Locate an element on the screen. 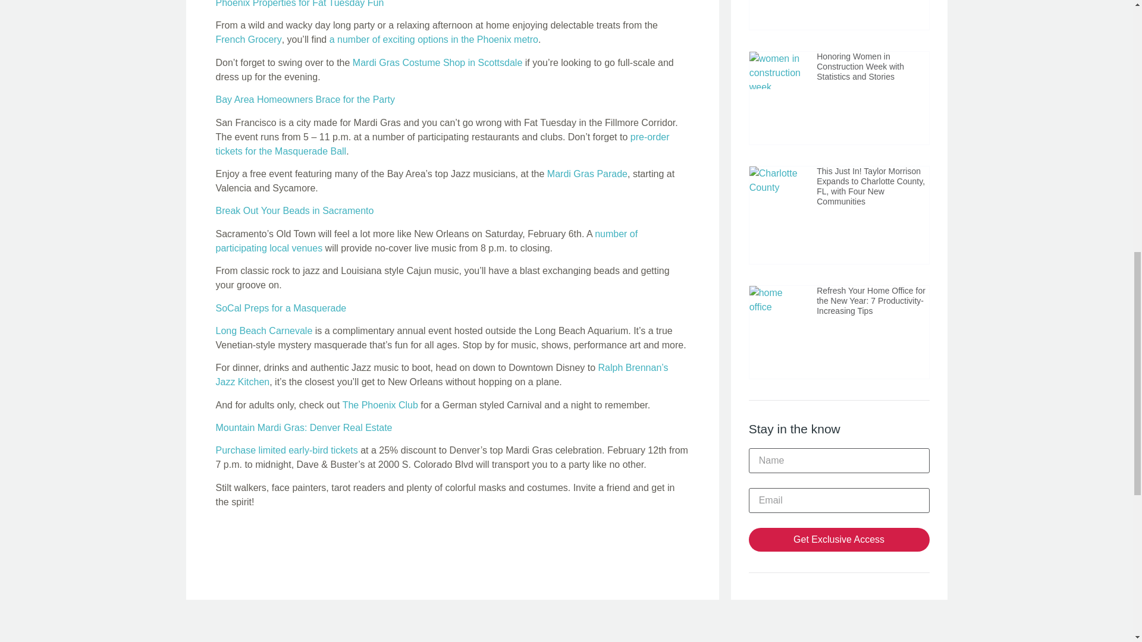 This screenshot has height=642, width=1142. pre-order tickets for the Masquerade Ball is located at coordinates (443, 144).